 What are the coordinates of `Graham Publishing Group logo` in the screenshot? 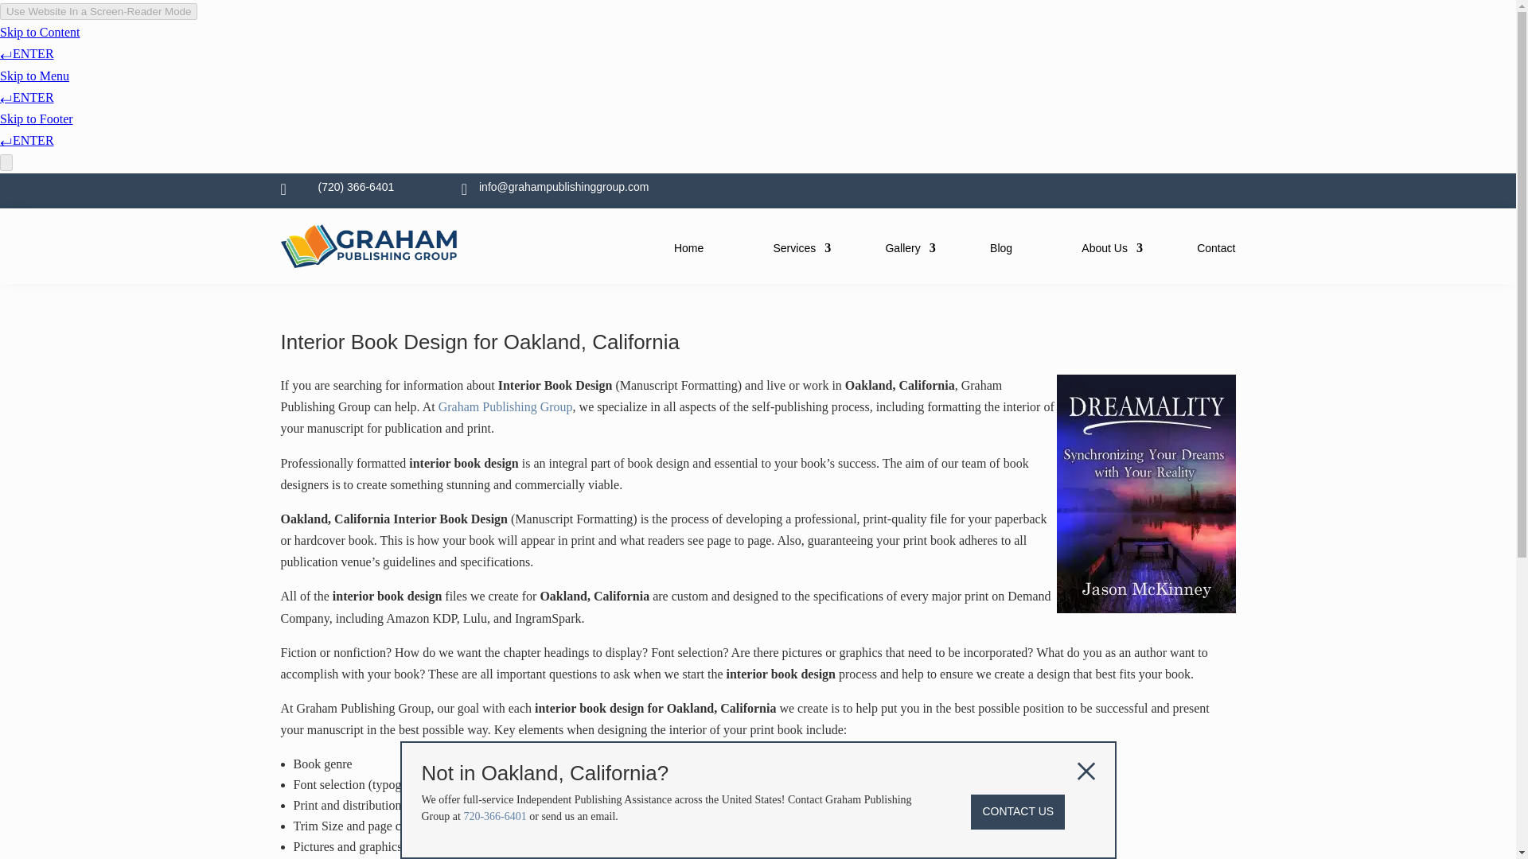 It's located at (369, 263).